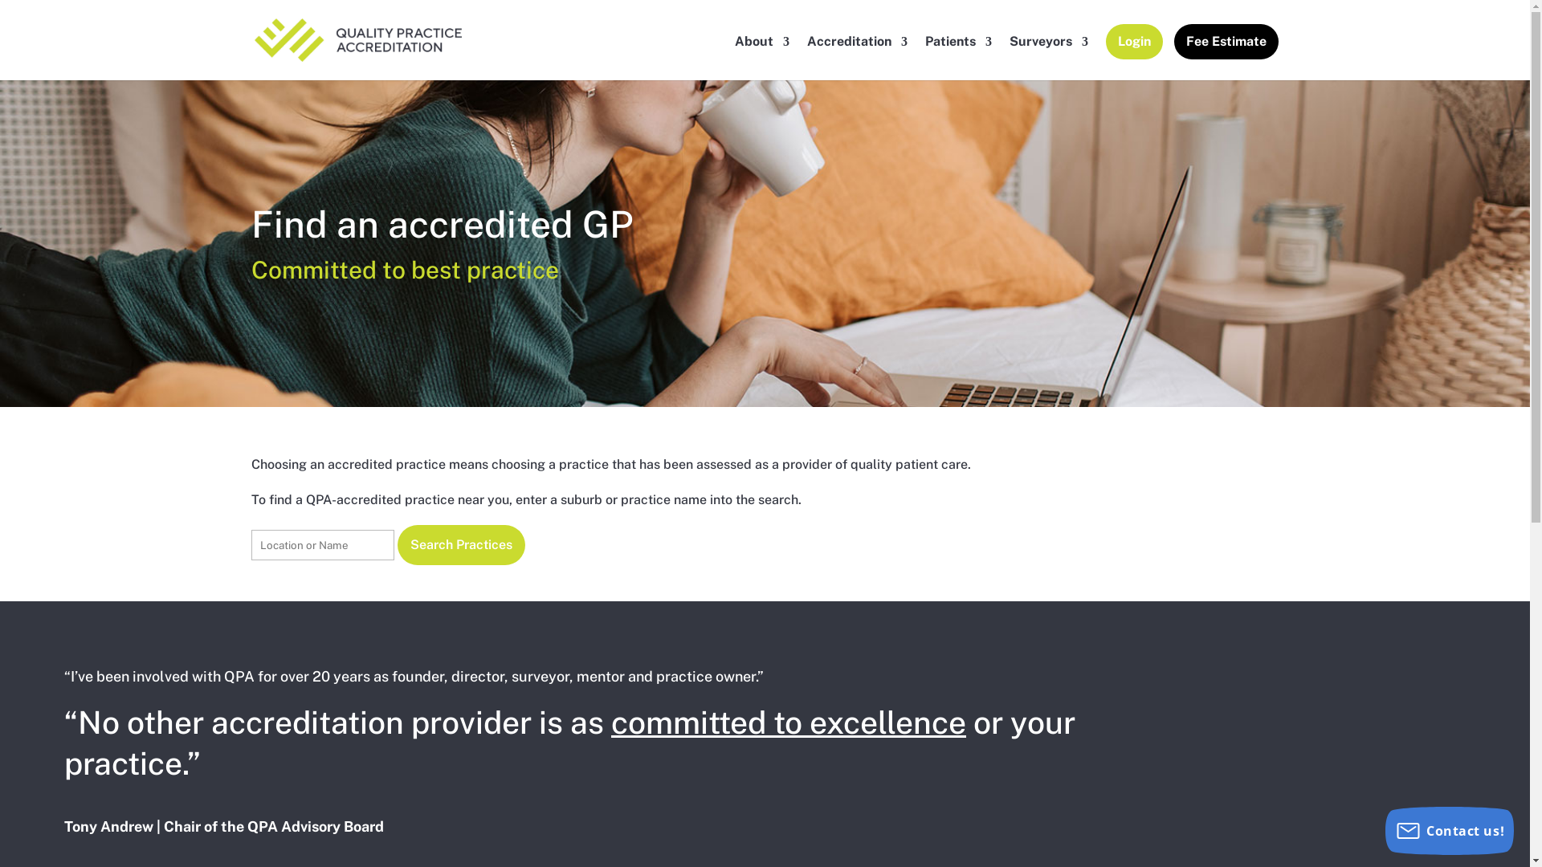 Image resolution: width=1542 pixels, height=867 pixels. I want to click on Login, so click(1134, 56).